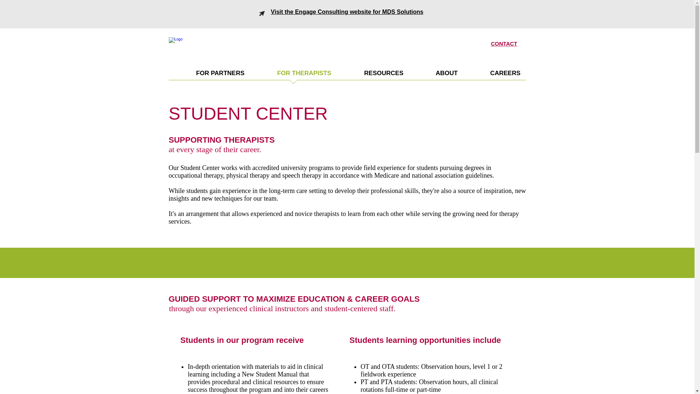 The height and width of the screenshot is (394, 700). I want to click on CAREERS, so click(494, 76).